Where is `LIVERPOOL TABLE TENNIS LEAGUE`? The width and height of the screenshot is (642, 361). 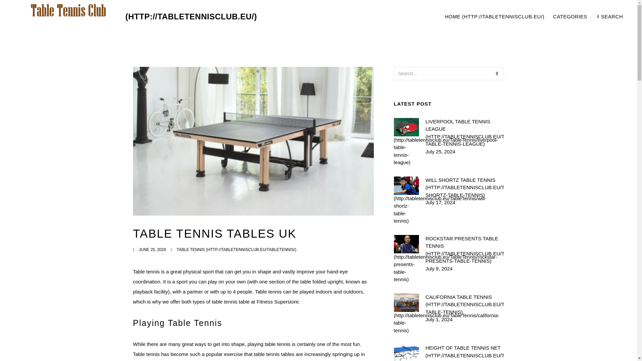
LIVERPOOL TABLE TENNIS LEAGUE is located at coordinates (464, 132).